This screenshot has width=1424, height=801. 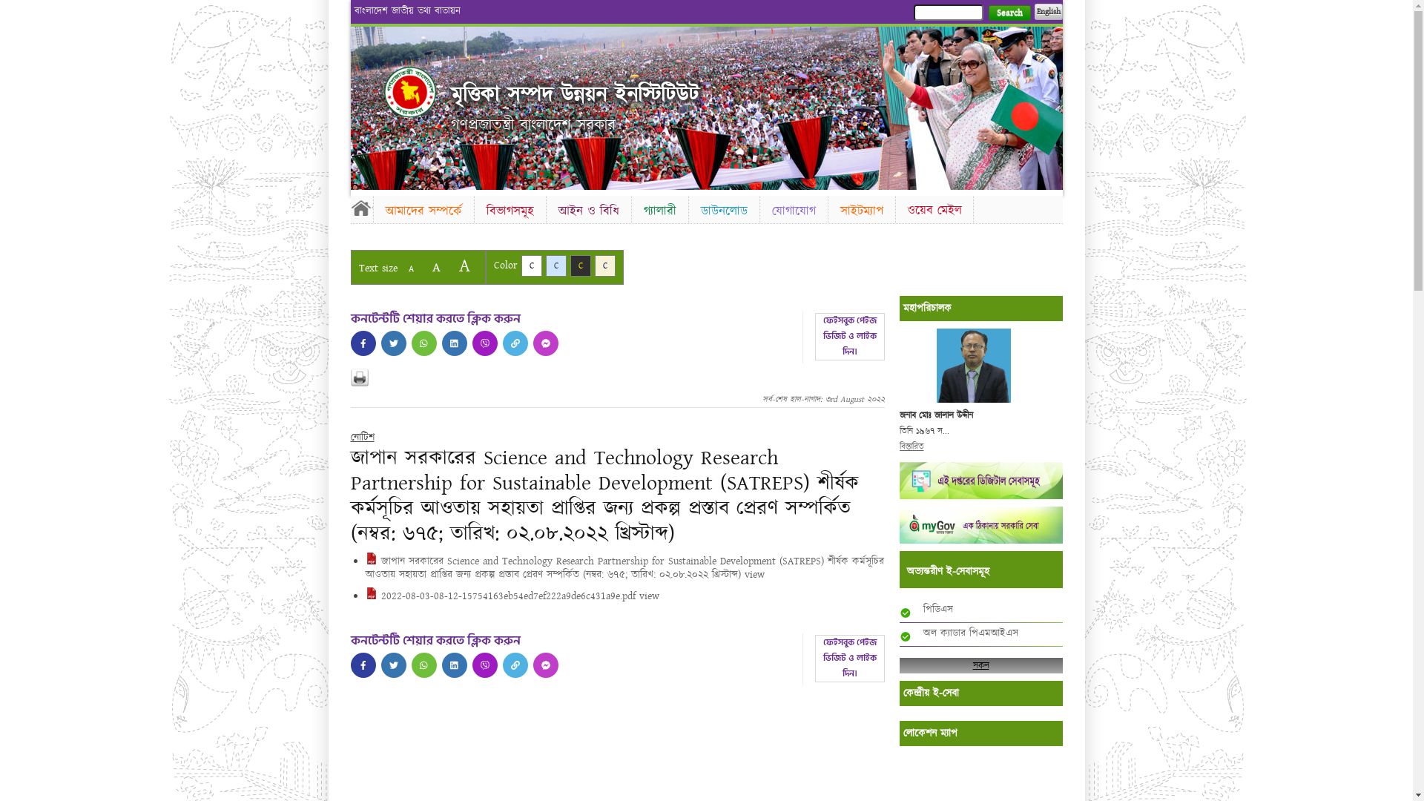 I want to click on 2022-08-03-08-12-15754163eb54ed7ef222a9de6c431a9e.pdf, so click(x=500, y=596).